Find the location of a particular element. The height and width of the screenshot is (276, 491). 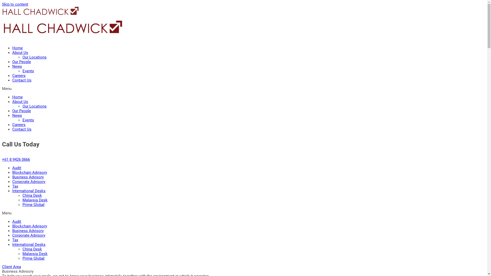

International Desks is located at coordinates (29, 191).